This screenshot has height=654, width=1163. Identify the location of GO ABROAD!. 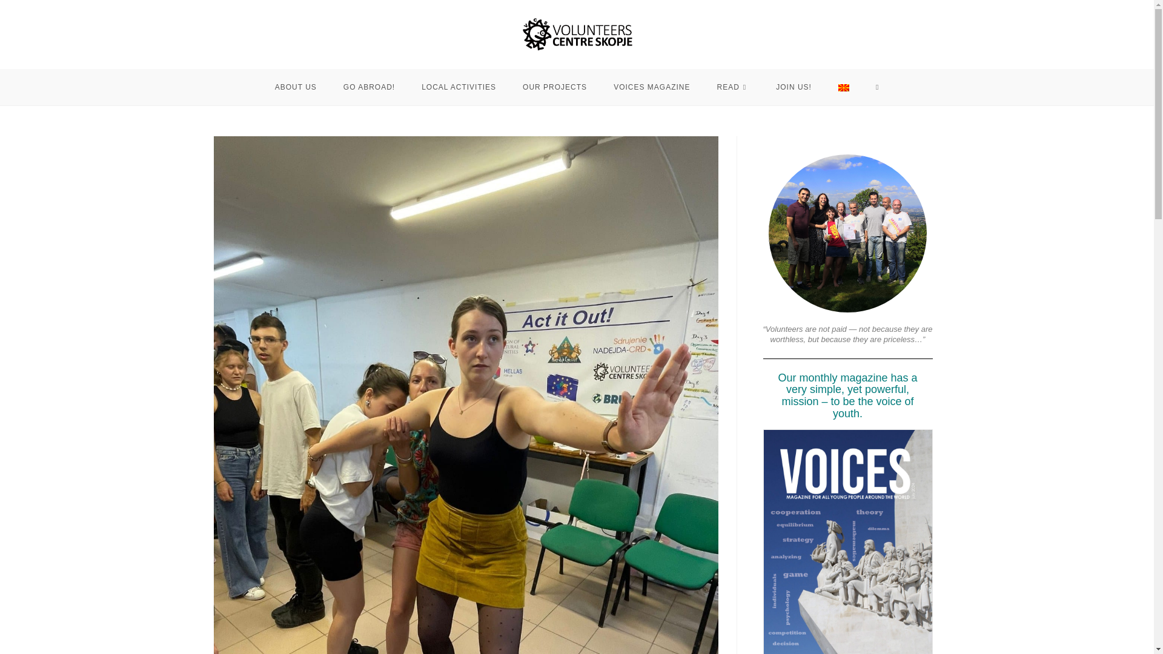
(369, 87).